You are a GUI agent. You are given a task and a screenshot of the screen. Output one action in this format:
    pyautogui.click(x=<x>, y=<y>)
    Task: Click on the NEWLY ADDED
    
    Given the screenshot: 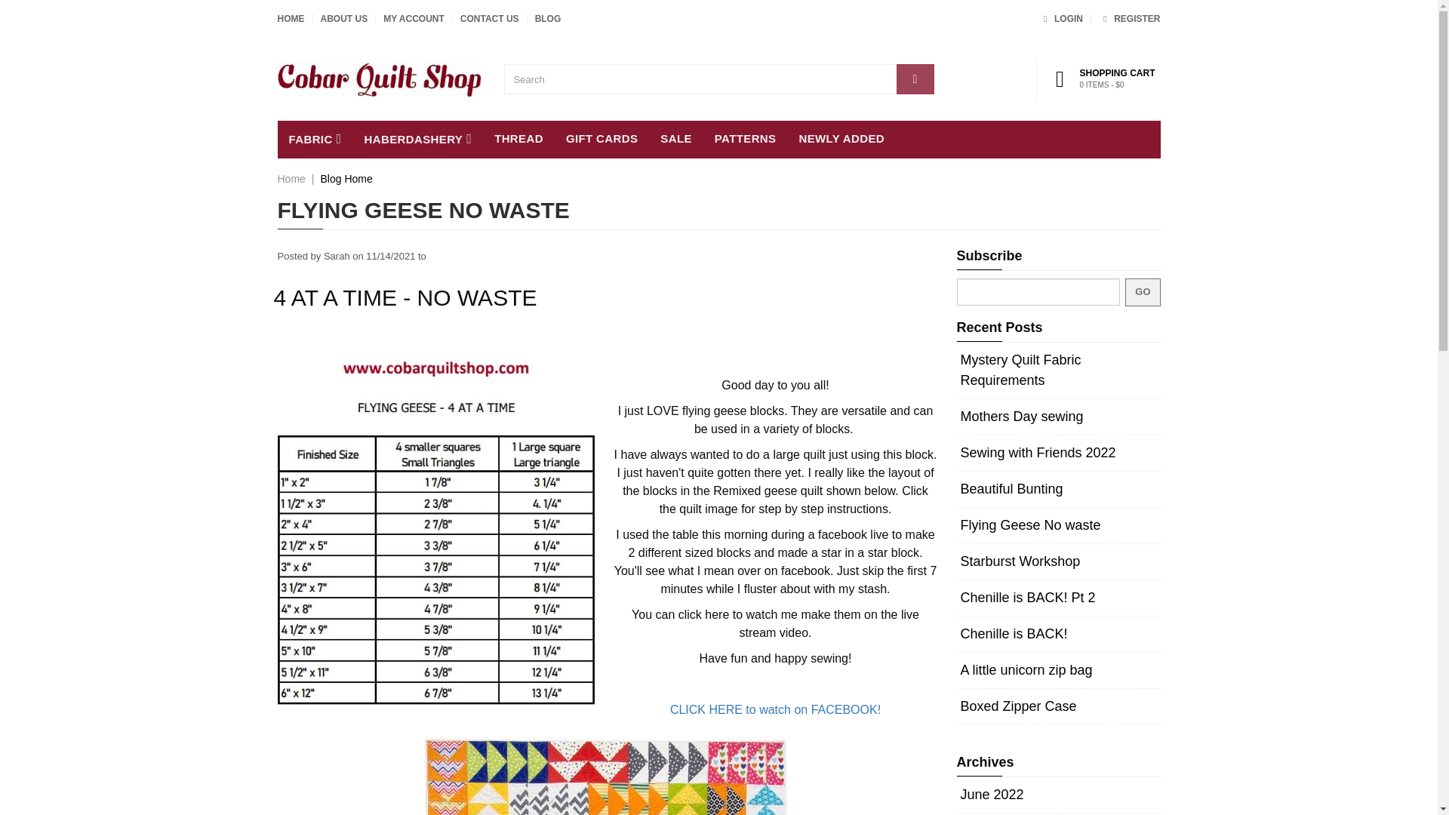 What is the action you would take?
    pyautogui.click(x=841, y=139)
    